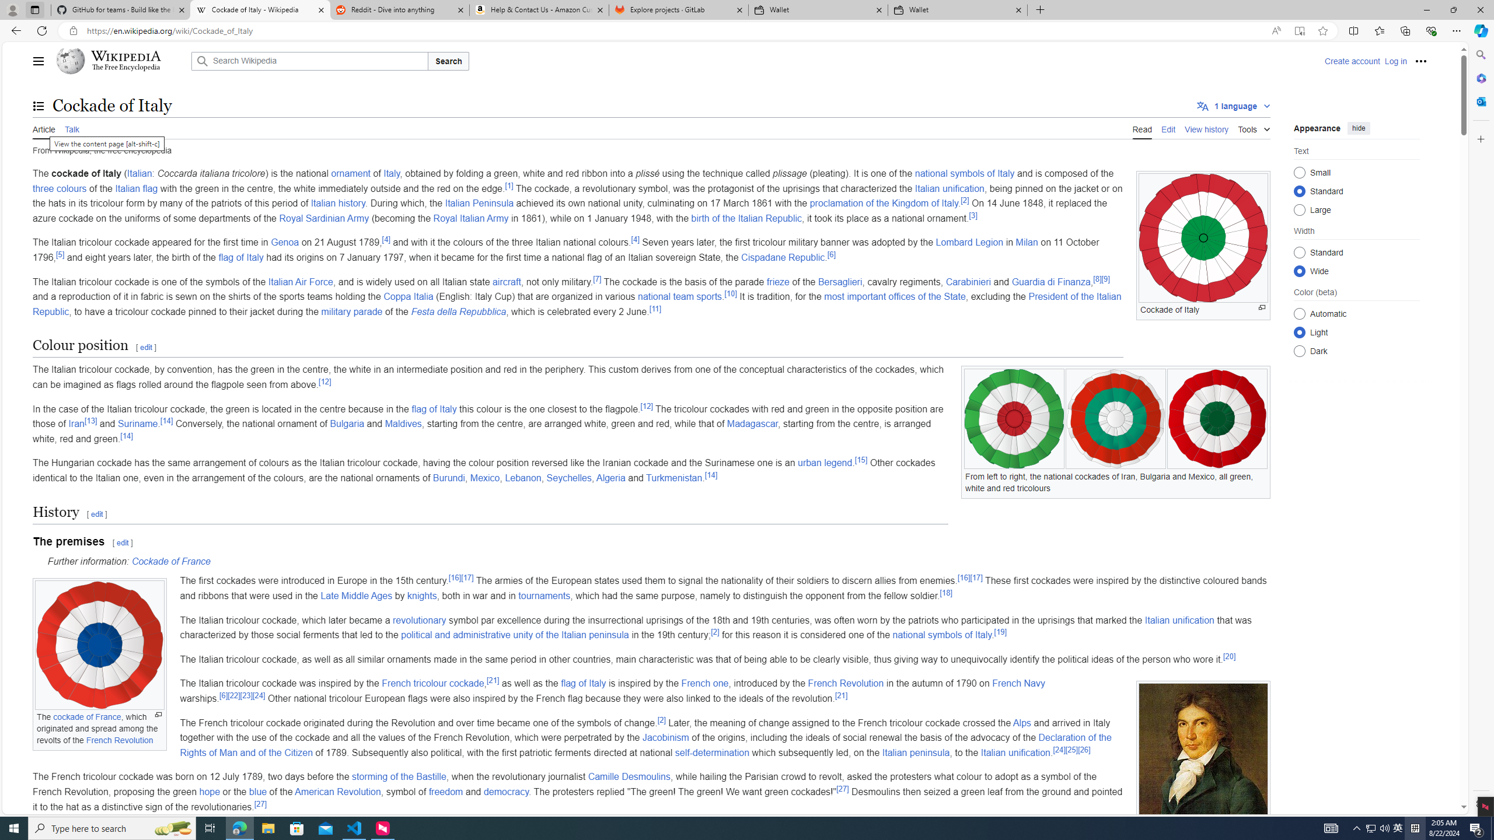 The height and width of the screenshot is (840, 1494). Describe the element at coordinates (972, 215) in the screenshot. I see `[3]` at that location.